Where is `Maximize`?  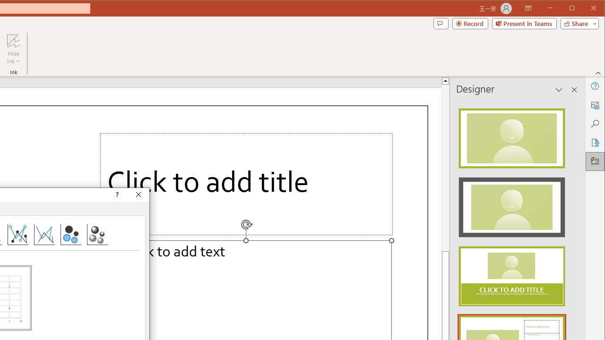 Maximize is located at coordinates (585, 8).